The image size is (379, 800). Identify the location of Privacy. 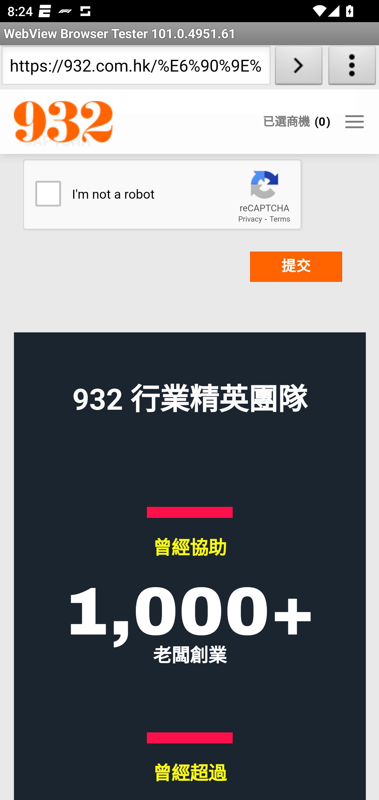
(250, 219).